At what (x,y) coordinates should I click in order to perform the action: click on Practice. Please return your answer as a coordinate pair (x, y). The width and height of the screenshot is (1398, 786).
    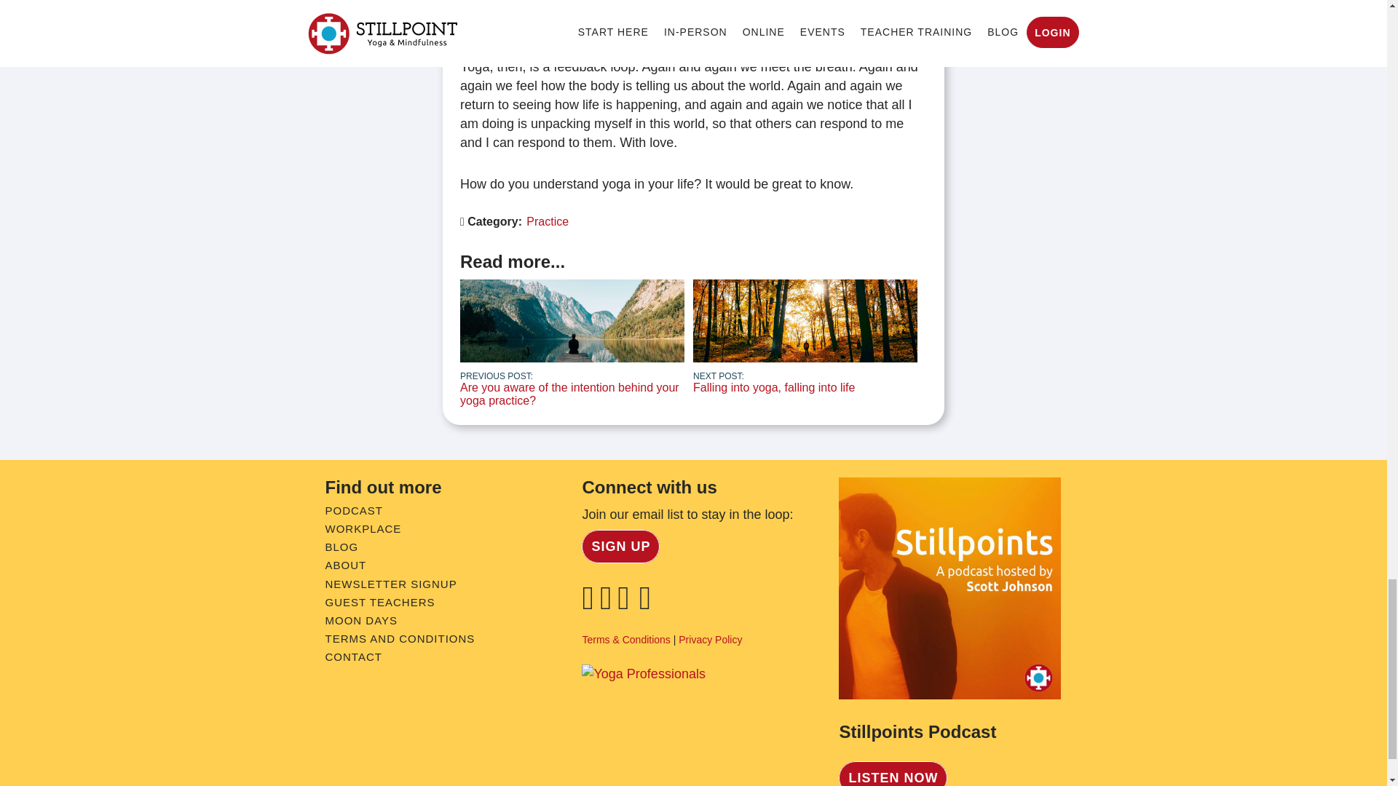
    Looking at the image, I should click on (548, 221).